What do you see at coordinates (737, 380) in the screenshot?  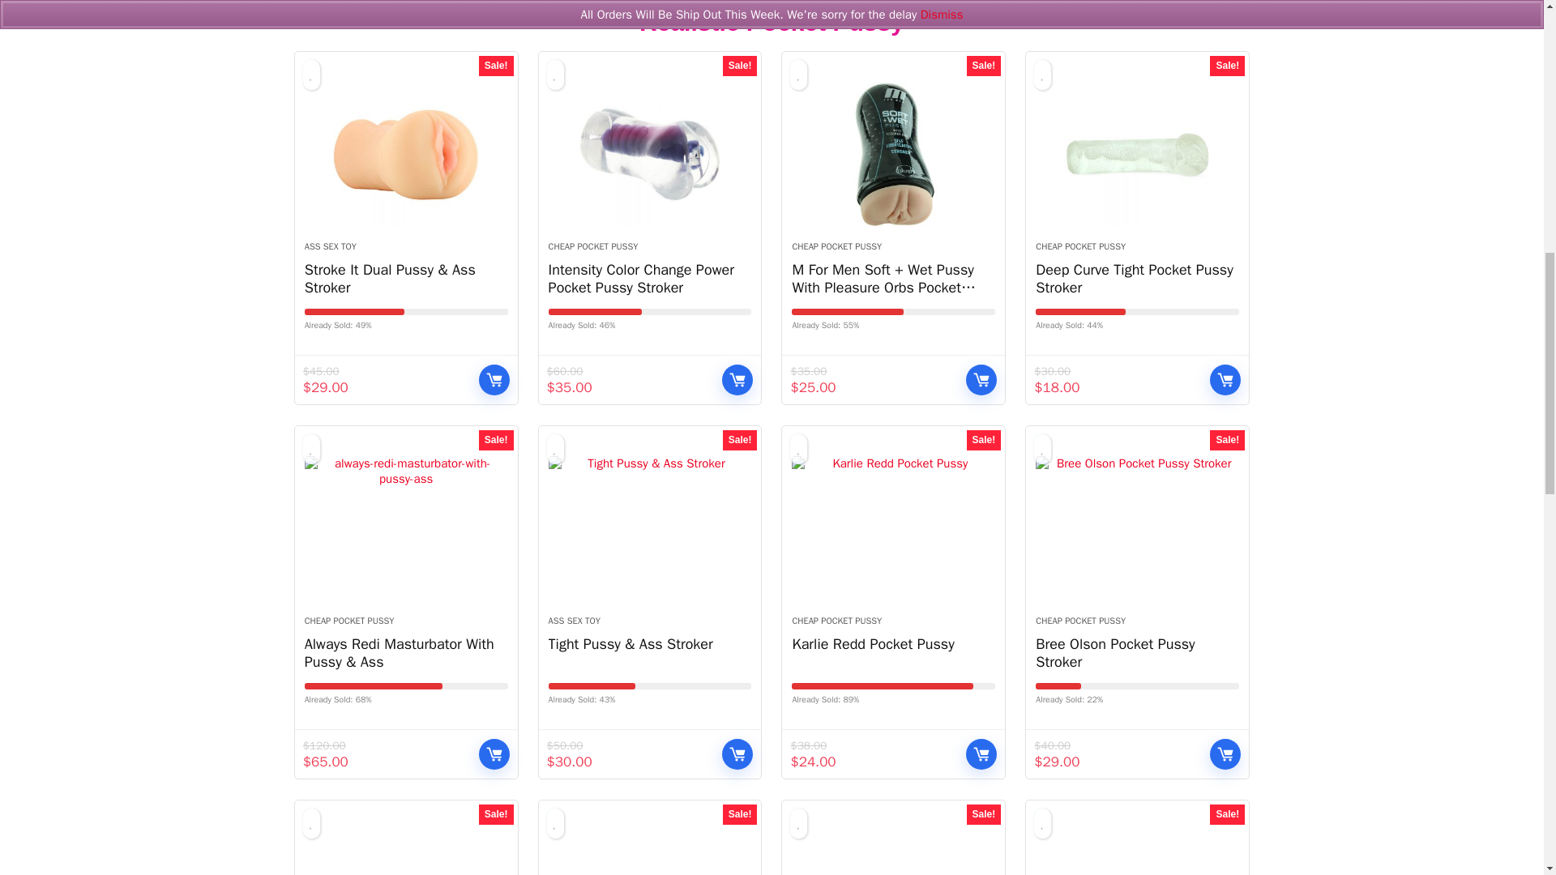 I see `SELECT OPTIONS` at bounding box center [737, 380].